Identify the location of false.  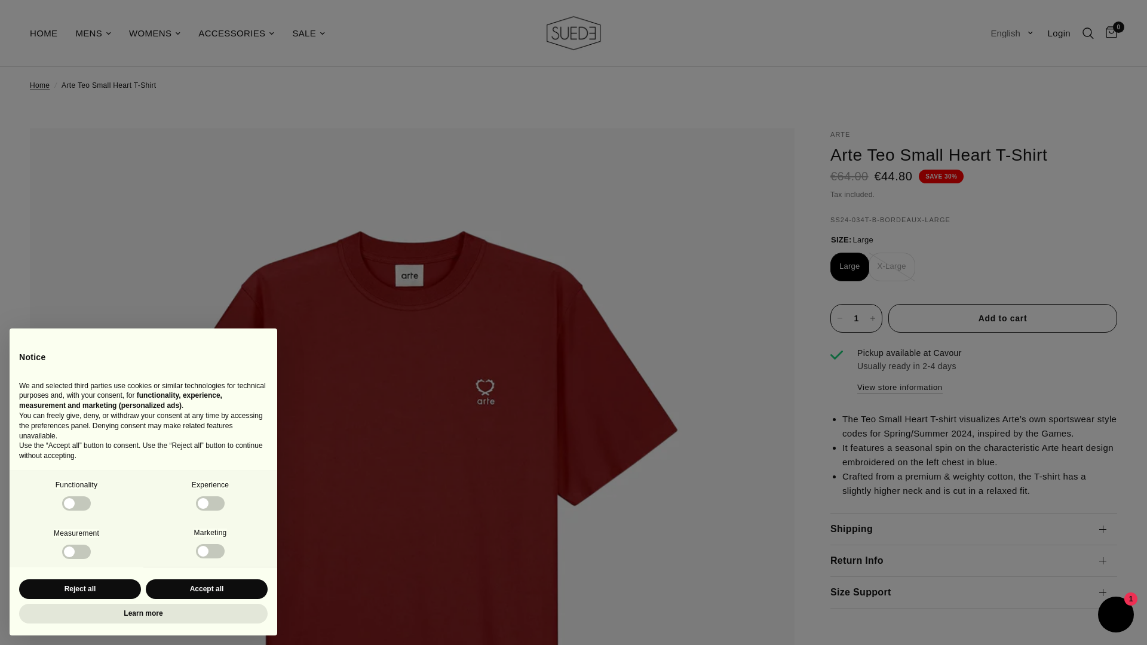
(210, 503).